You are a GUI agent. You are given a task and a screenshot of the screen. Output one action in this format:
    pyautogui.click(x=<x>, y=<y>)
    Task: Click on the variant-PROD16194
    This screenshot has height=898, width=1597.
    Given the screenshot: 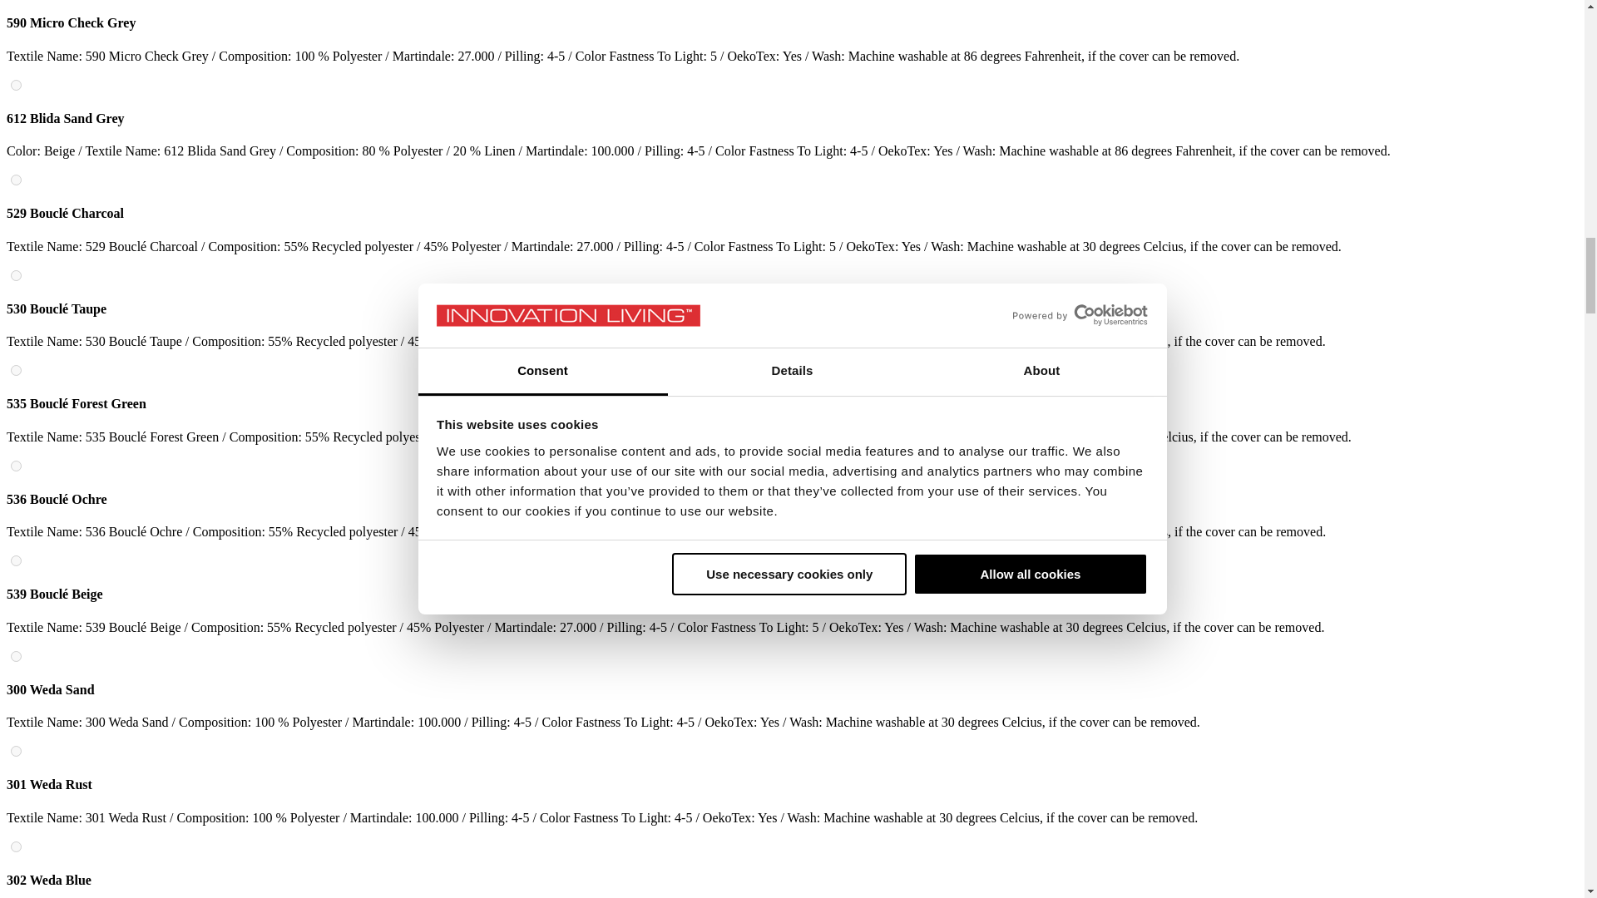 What is the action you would take?
    pyautogui.click(x=17, y=276)
    